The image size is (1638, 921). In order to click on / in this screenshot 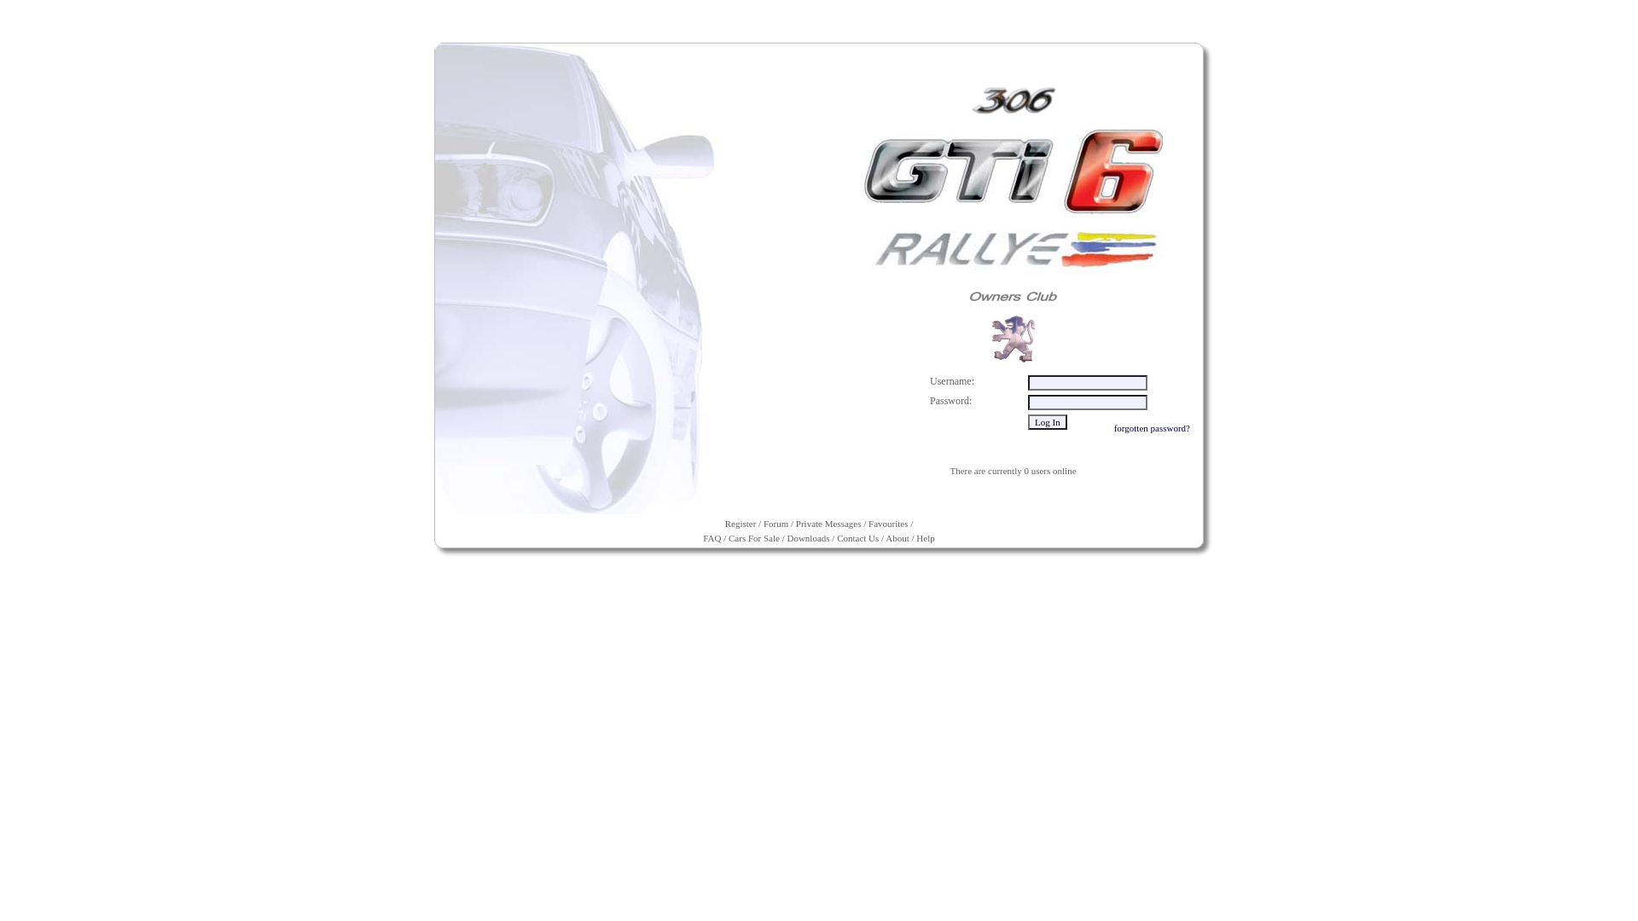, I will do `click(882, 538)`.